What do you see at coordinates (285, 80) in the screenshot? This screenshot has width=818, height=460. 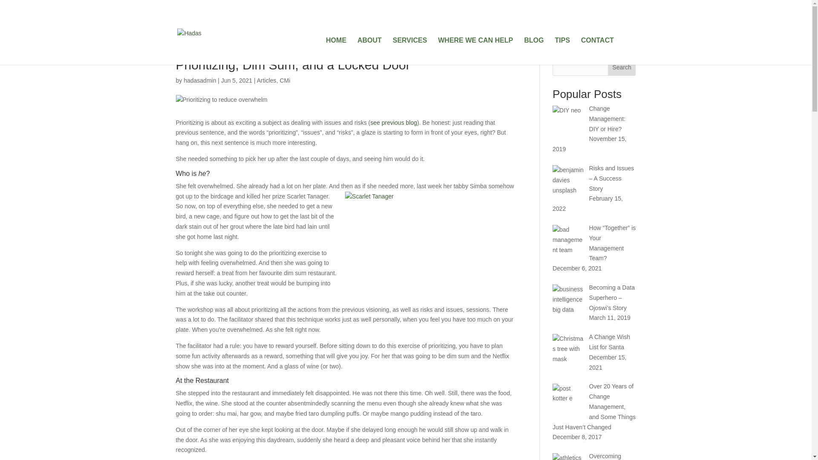 I see `CMi` at bounding box center [285, 80].